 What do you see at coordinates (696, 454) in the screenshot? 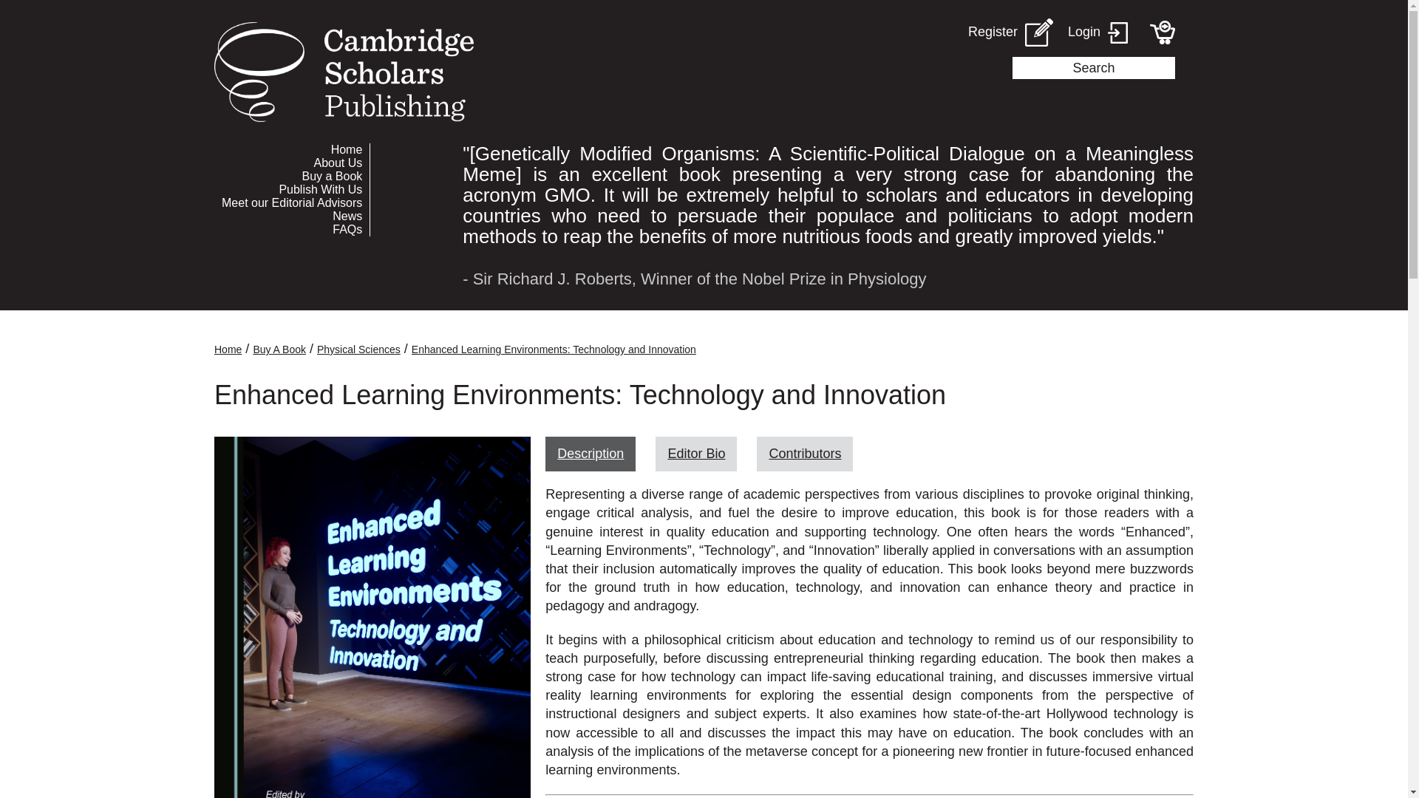
I see `Editor Bio` at bounding box center [696, 454].